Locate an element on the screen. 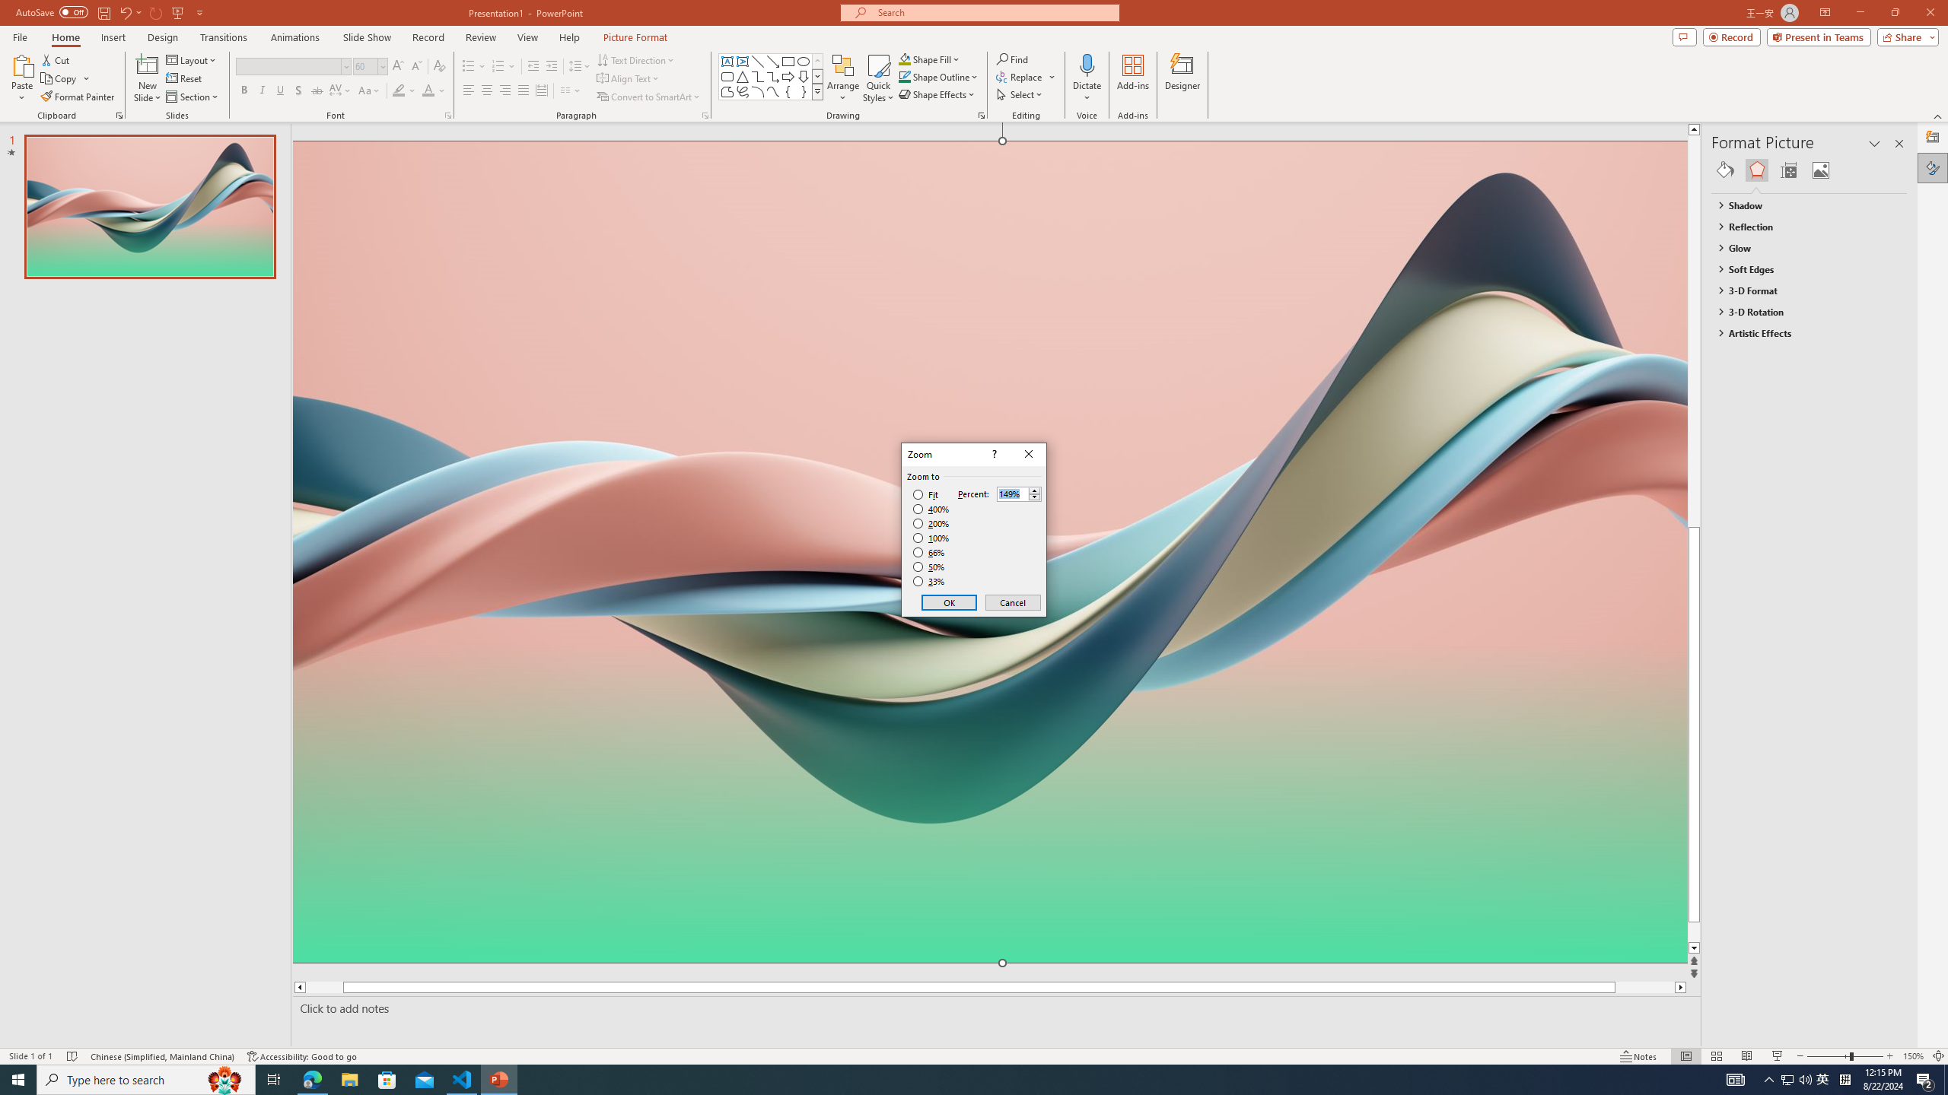  3-D Rotation is located at coordinates (1802, 312).